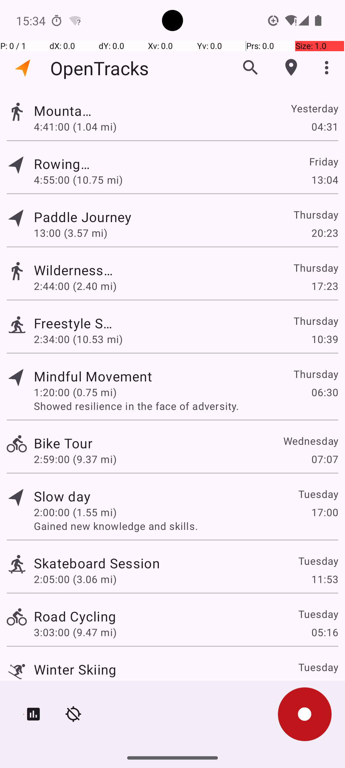 The height and width of the screenshot is (768, 345). What do you see at coordinates (63, 111) in the screenshot?
I see `Mountain Trek` at bounding box center [63, 111].